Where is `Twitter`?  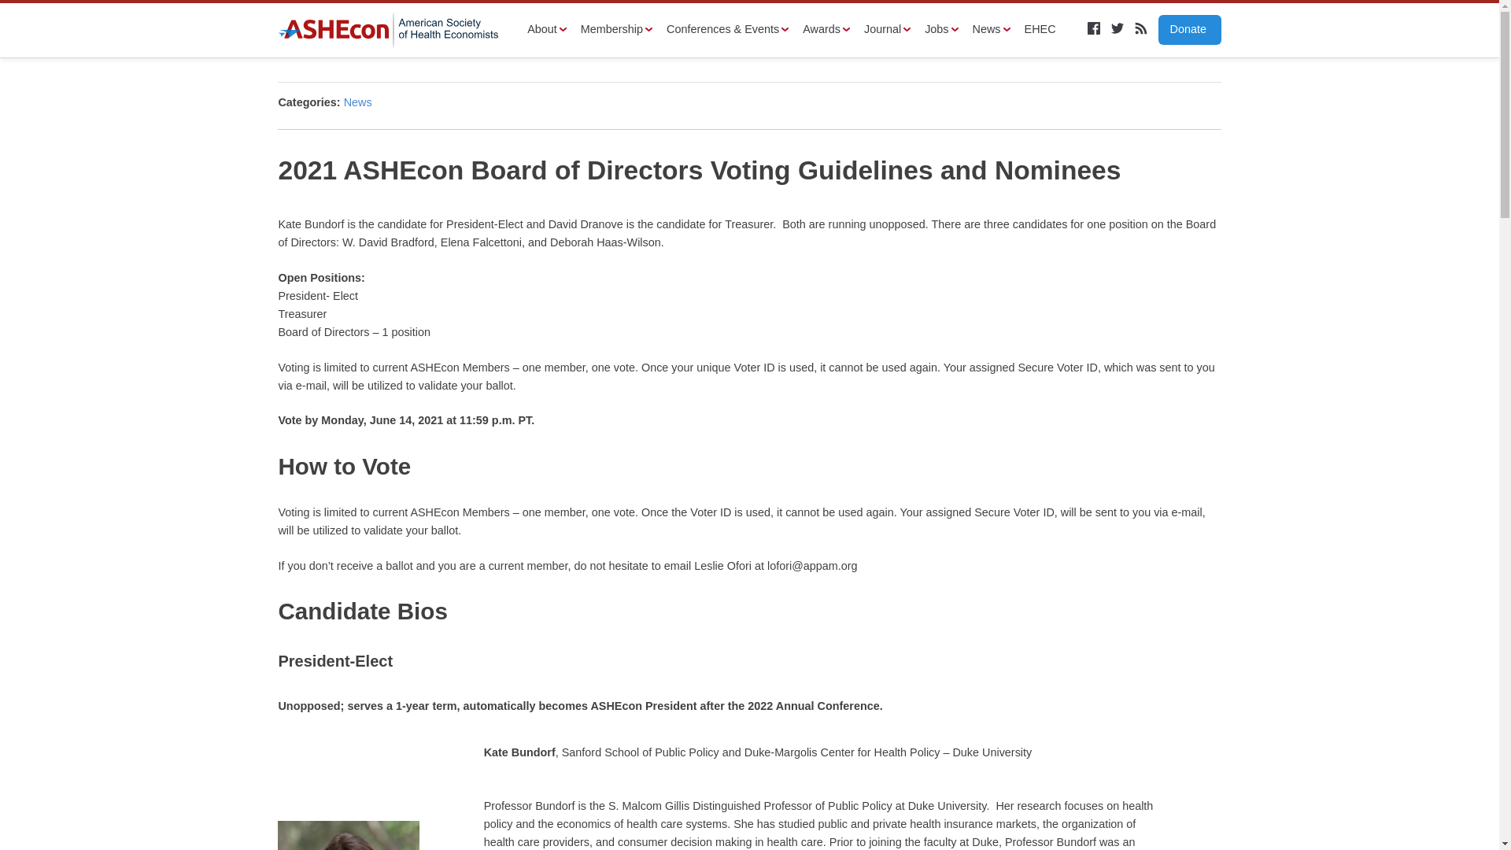 Twitter is located at coordinates (1118, 28).